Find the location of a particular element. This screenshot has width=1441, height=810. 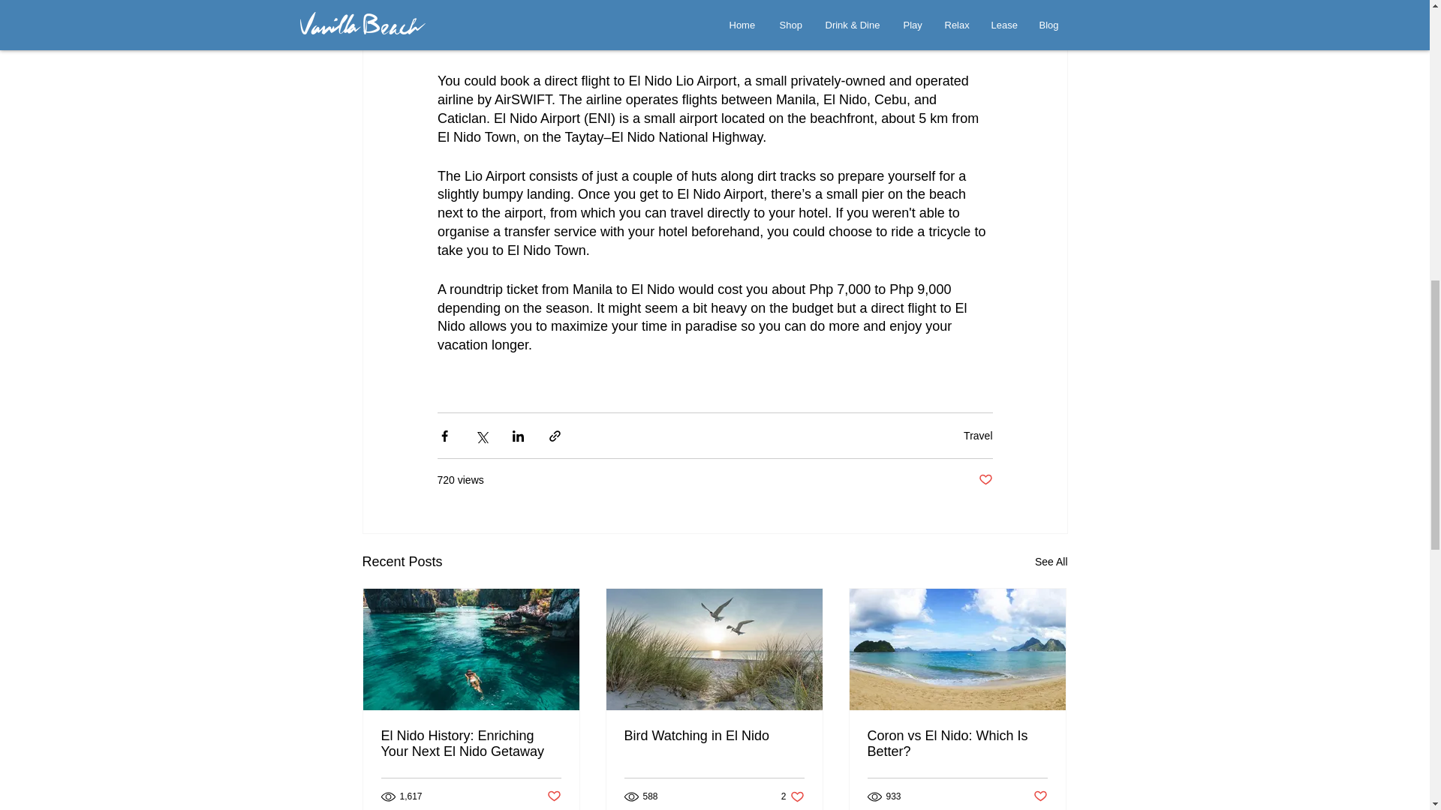

Coron vs El Nido: Which Is Better? is located at coordinates (985, 480).